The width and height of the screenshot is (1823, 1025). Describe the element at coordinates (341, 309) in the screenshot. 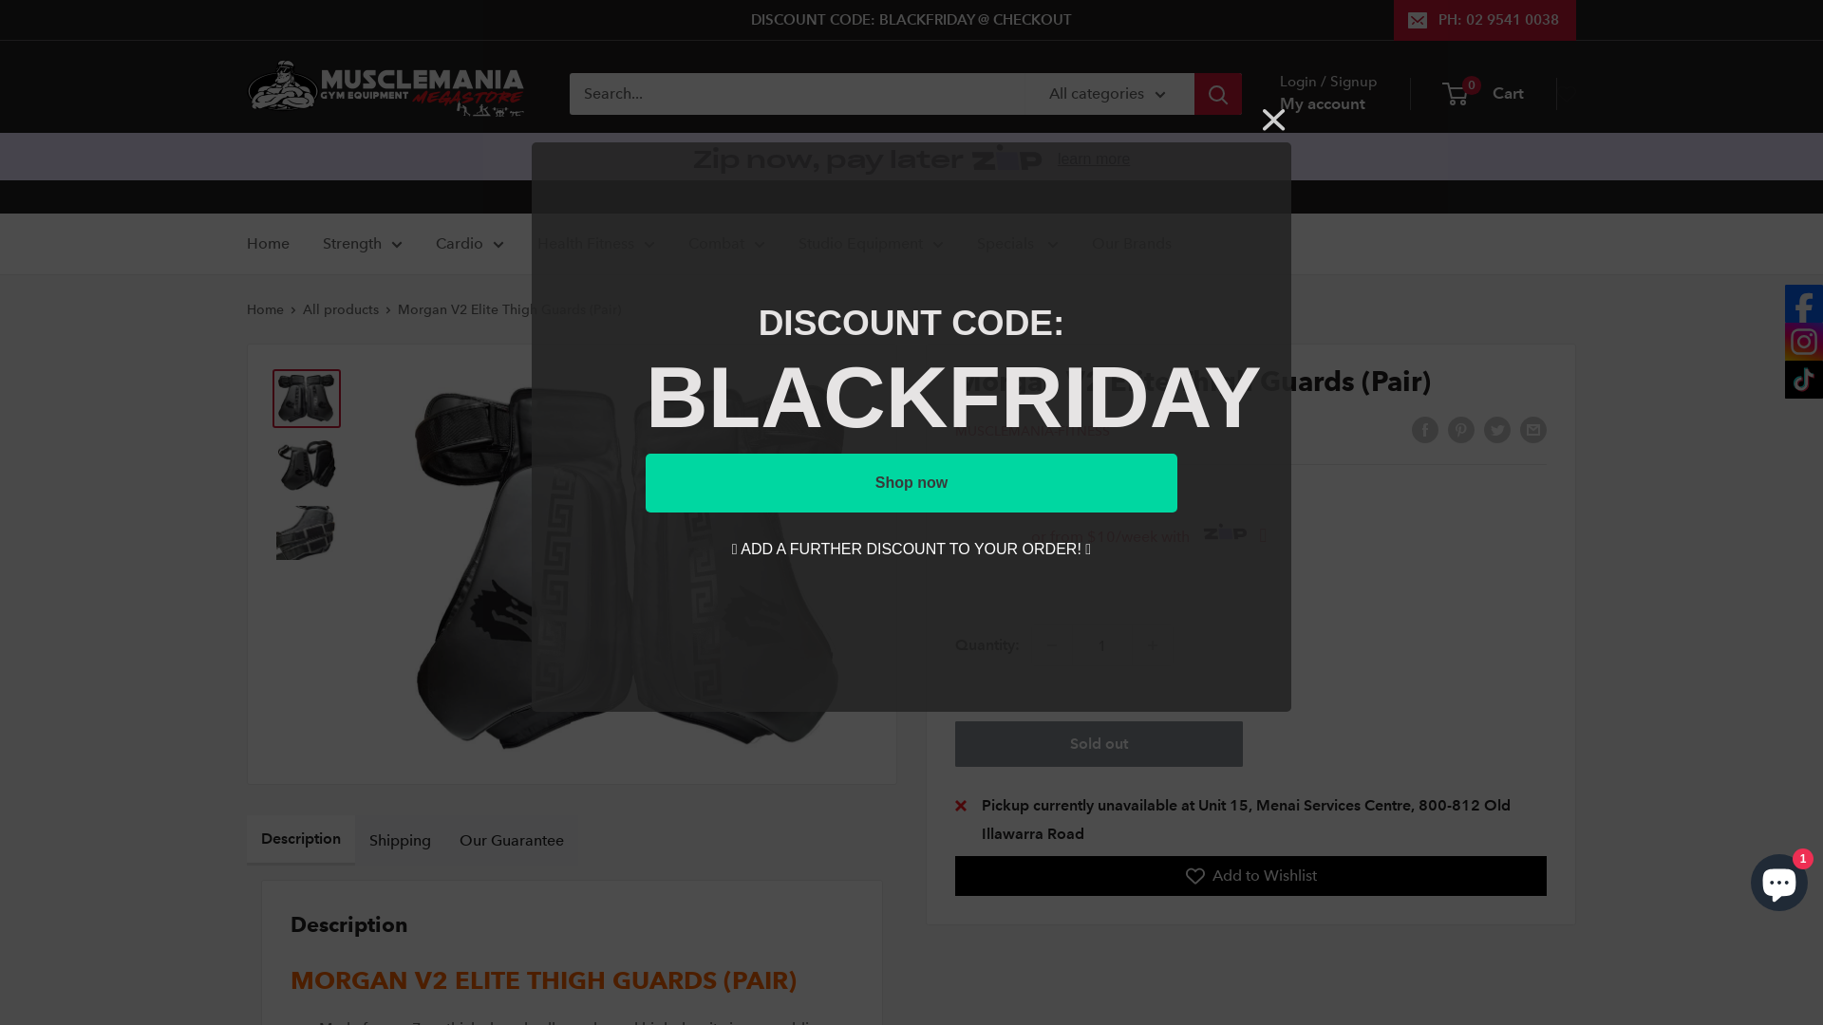

I see `All products` at that location.